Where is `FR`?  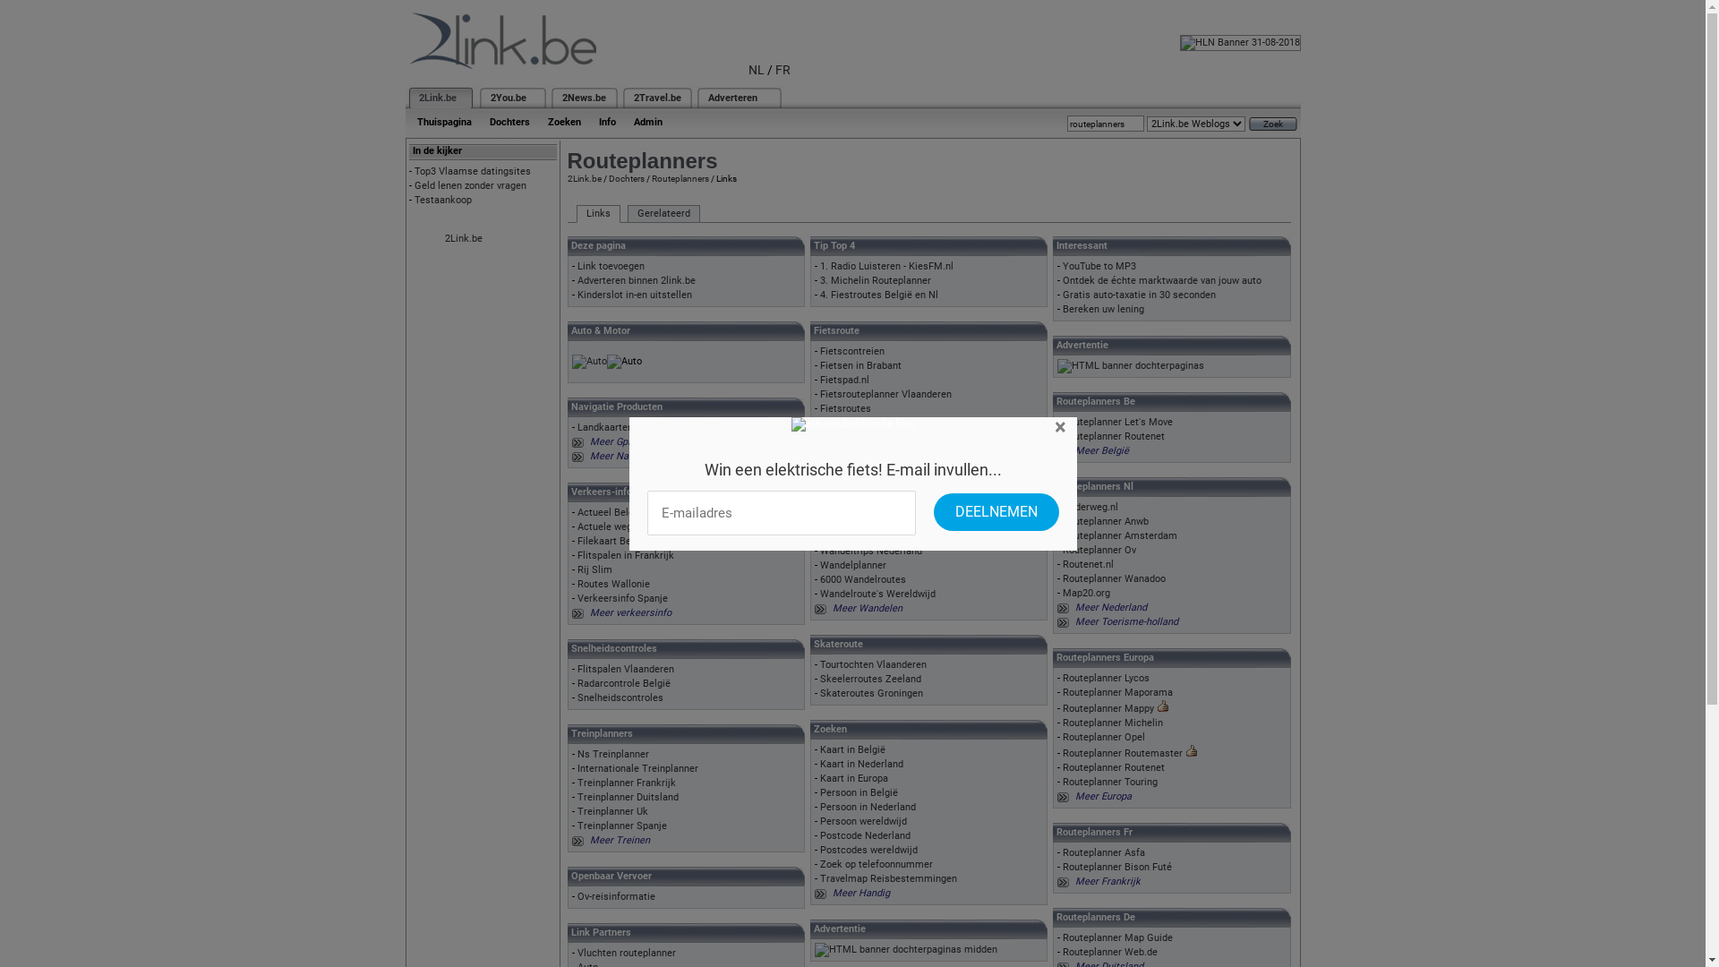 FR is located at coordinates (783, 70).